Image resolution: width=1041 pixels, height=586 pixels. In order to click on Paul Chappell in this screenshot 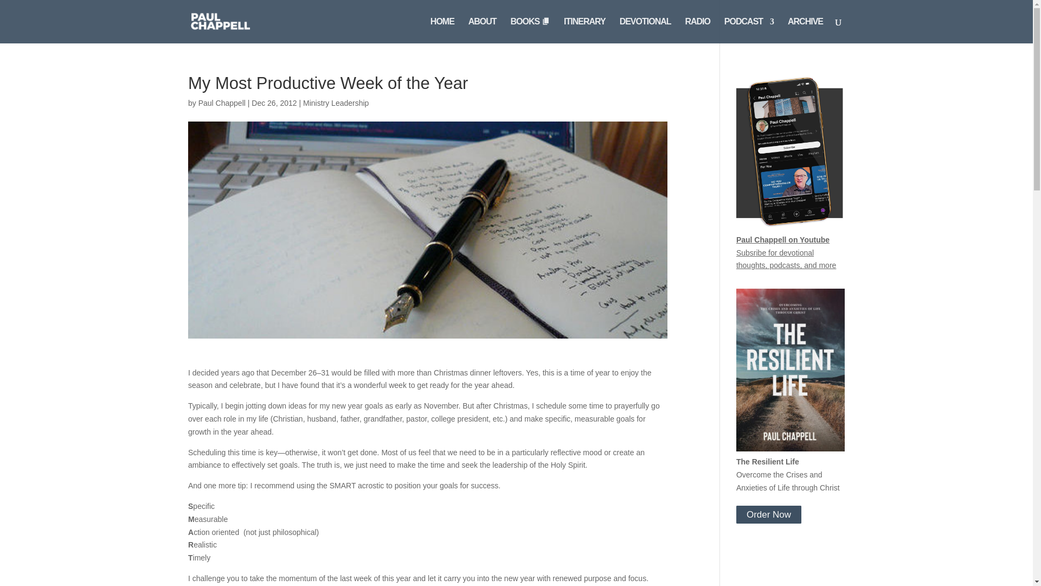, I will do `click(222, 103)`.